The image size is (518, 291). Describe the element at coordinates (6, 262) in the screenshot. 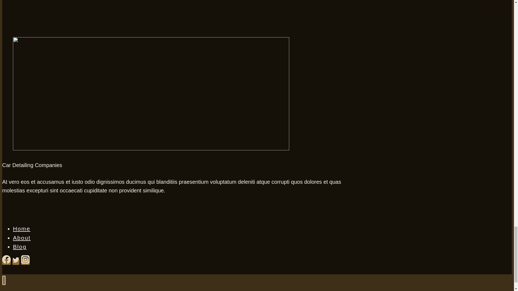

I see `Facebook` at that location.